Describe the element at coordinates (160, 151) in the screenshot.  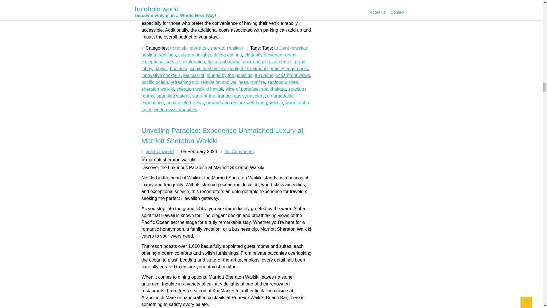
I see `Posts by holoholoworld` at that location.